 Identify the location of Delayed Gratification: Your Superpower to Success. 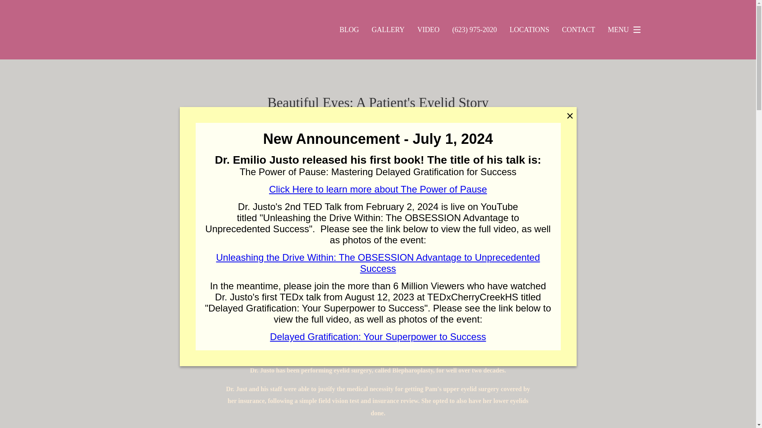
(378, 336).